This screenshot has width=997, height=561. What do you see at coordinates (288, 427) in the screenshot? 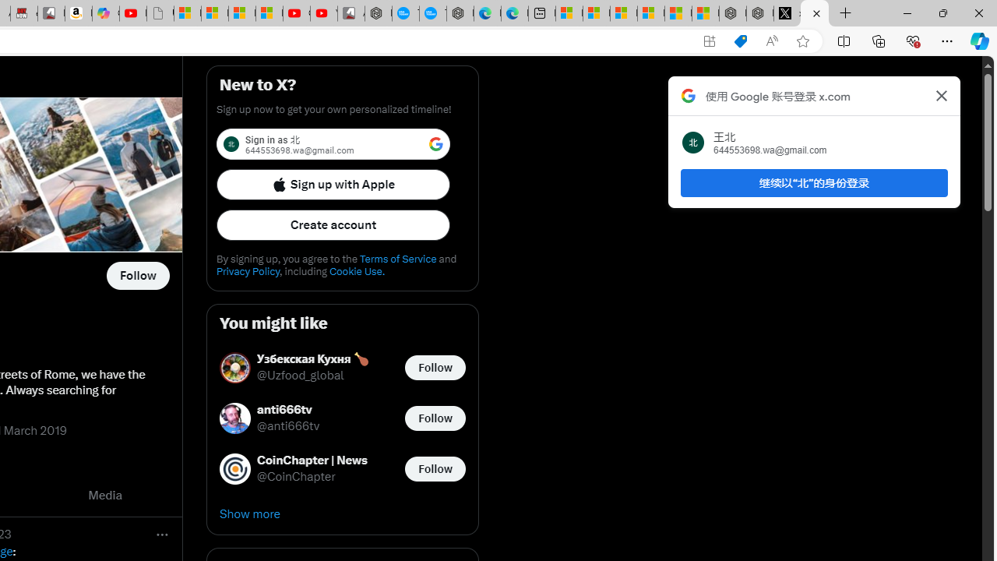
I see `@anti666tv` at bounding box center [288, 427].